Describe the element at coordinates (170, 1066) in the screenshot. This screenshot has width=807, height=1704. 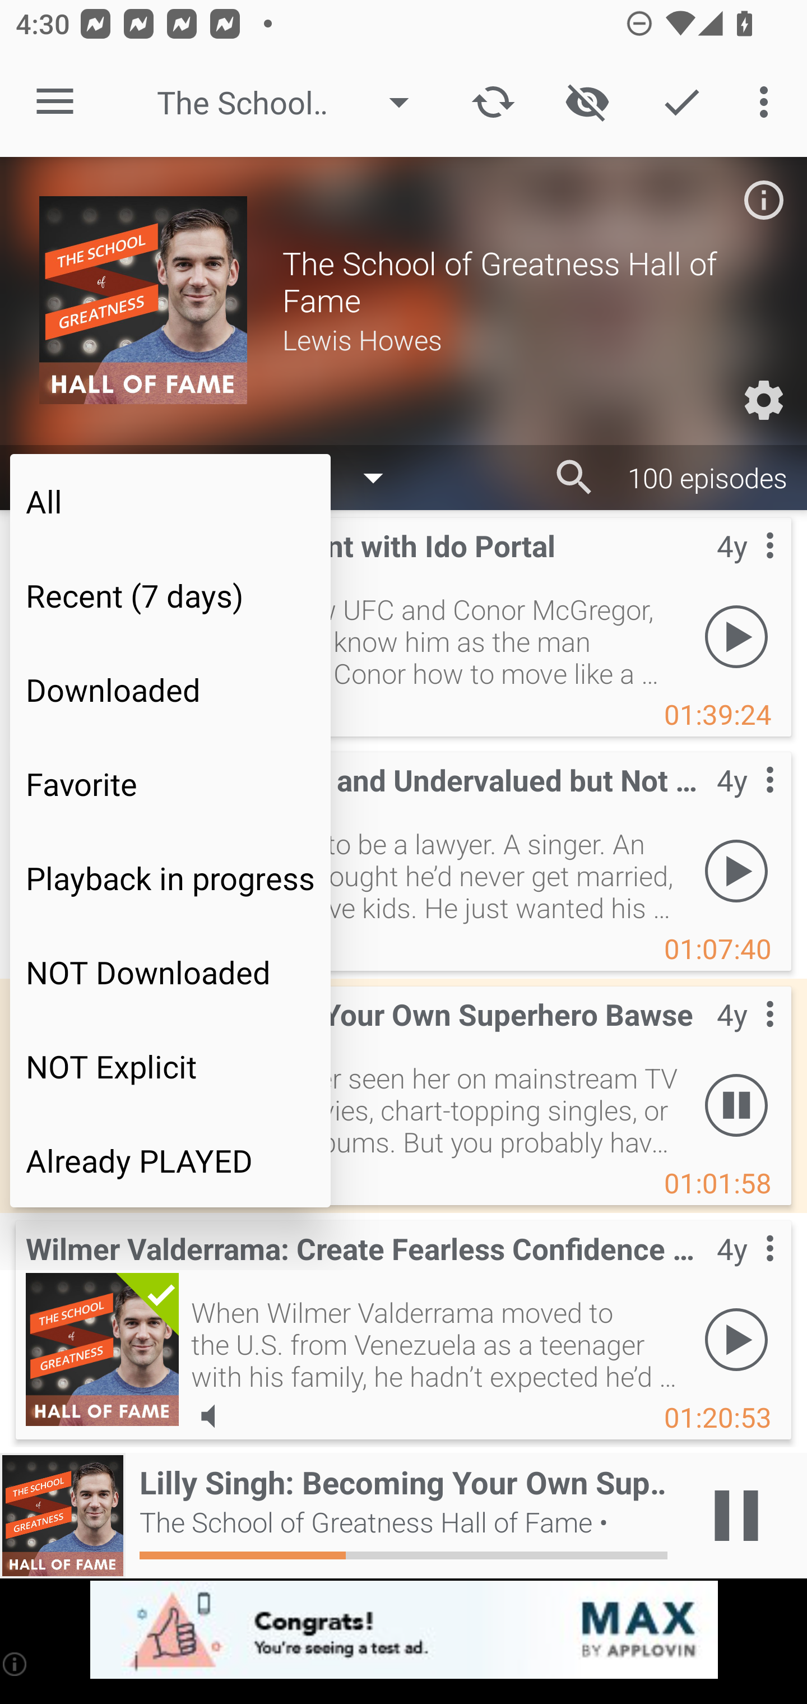
I see `NOT Explicit` at that location.